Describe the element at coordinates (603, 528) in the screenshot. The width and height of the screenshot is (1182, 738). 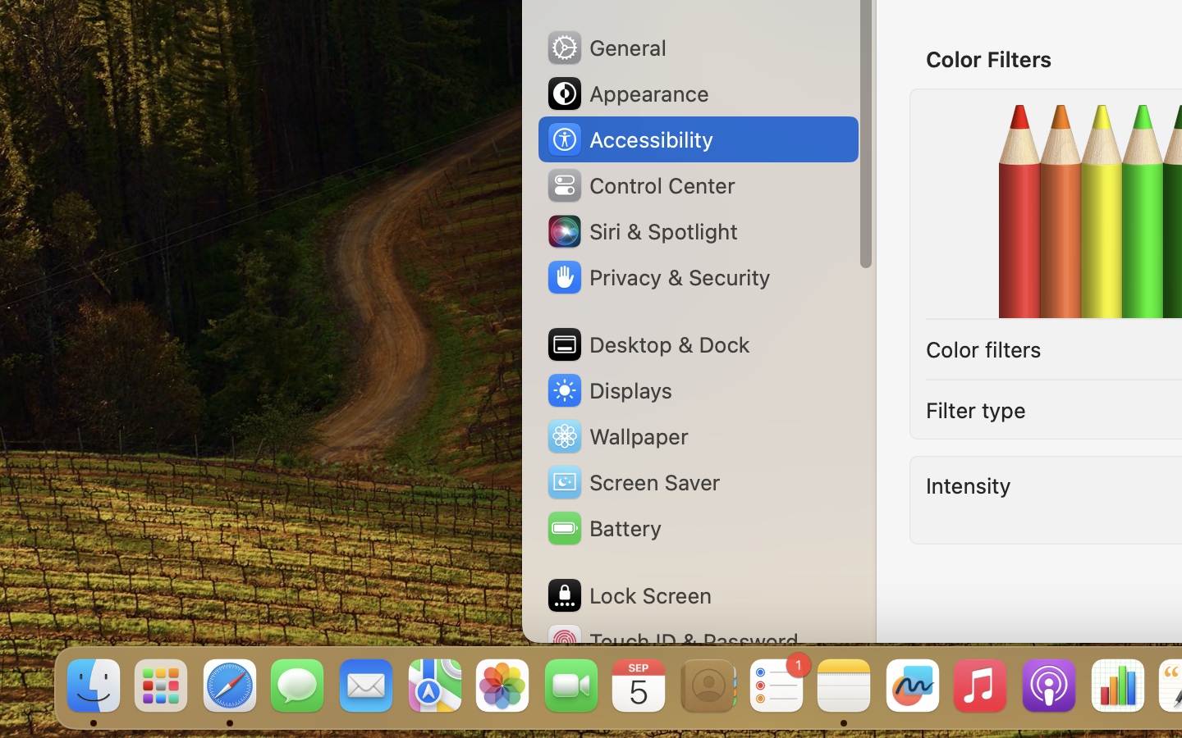
I see `Battery` at that location.